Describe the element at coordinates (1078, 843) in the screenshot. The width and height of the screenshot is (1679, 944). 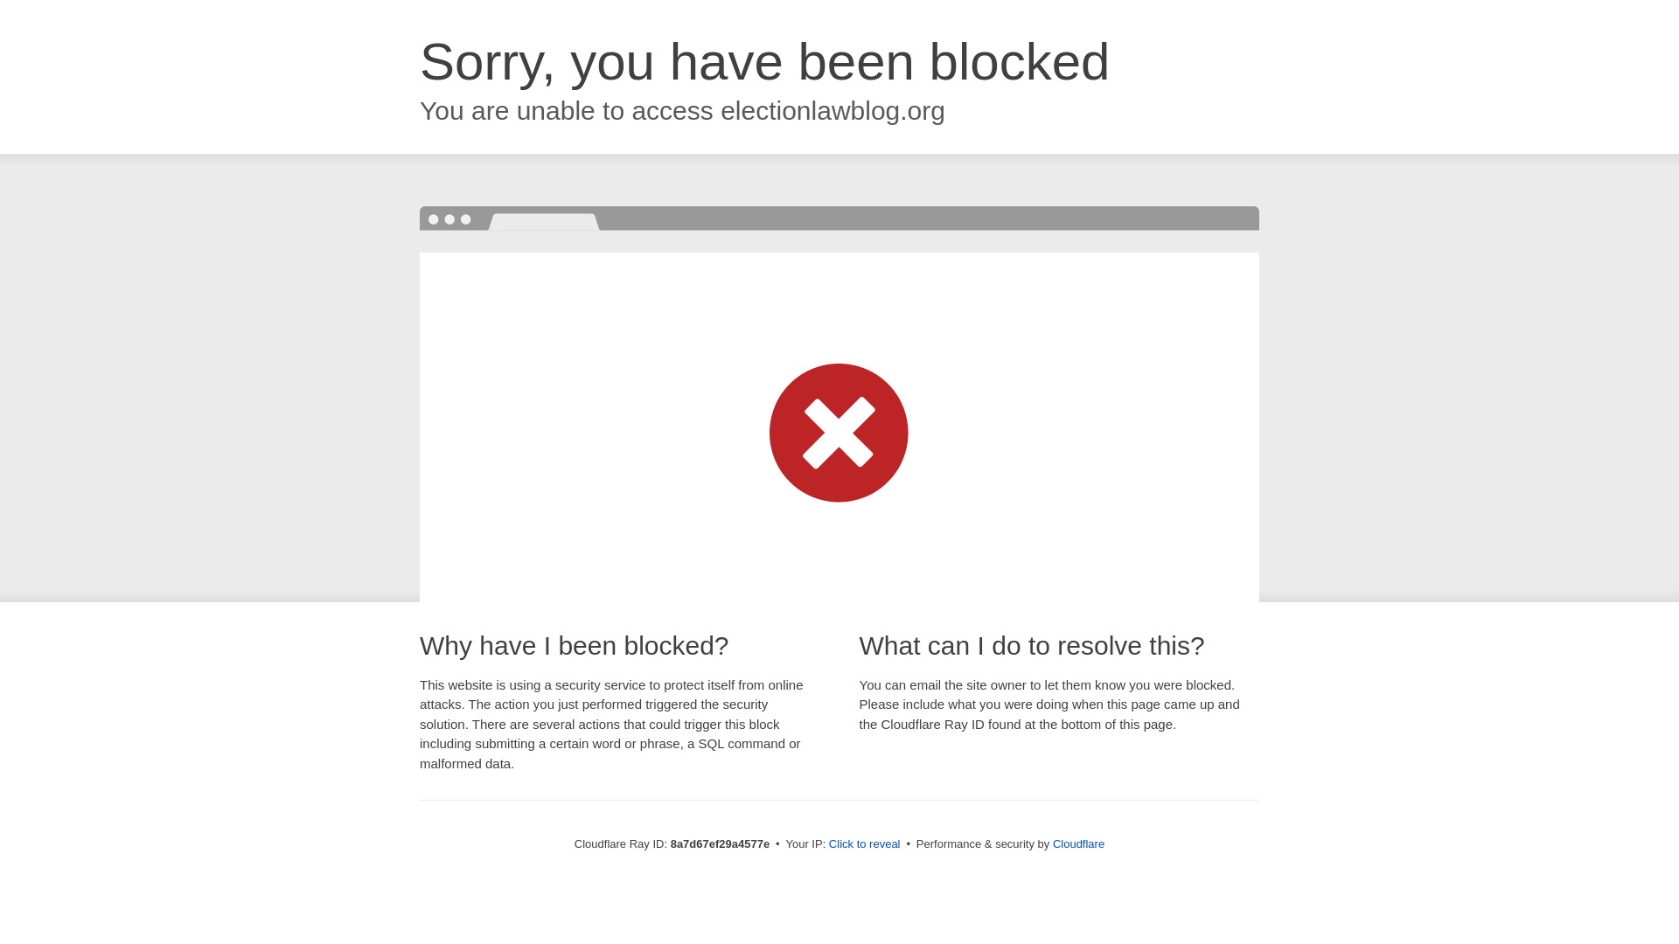
I see `Cloudflare` at that location.